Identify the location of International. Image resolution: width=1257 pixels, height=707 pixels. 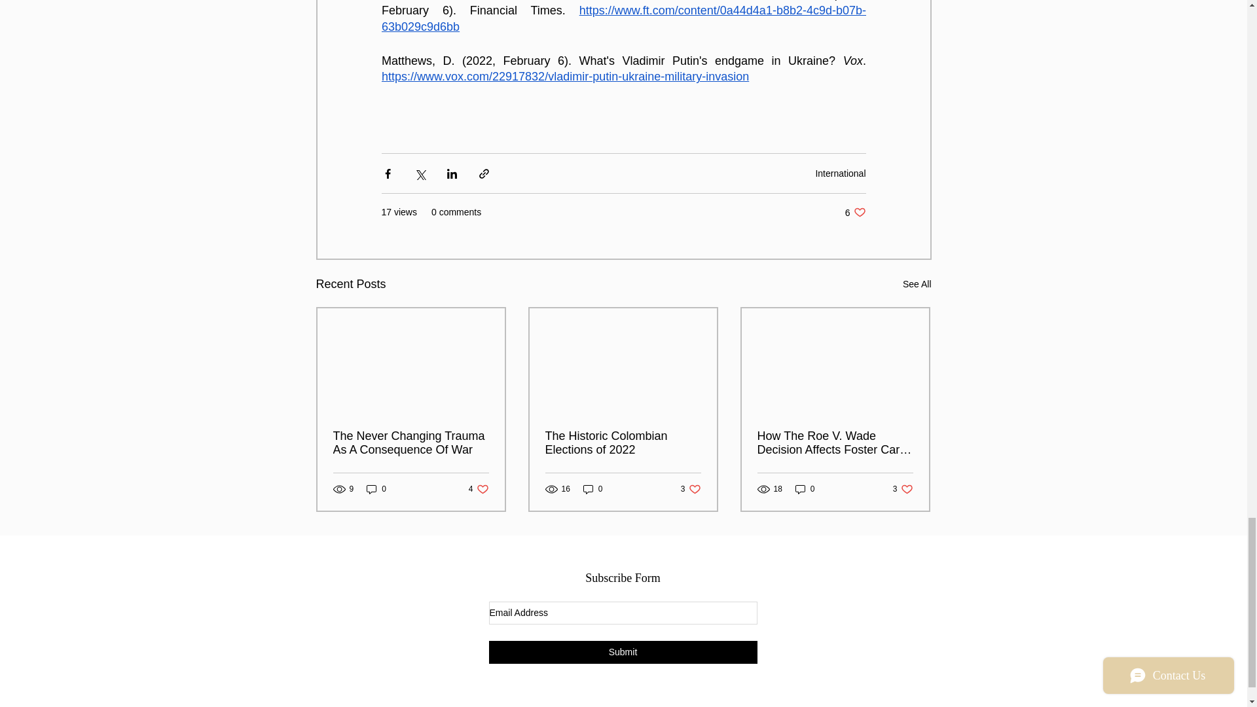
(410, 443).